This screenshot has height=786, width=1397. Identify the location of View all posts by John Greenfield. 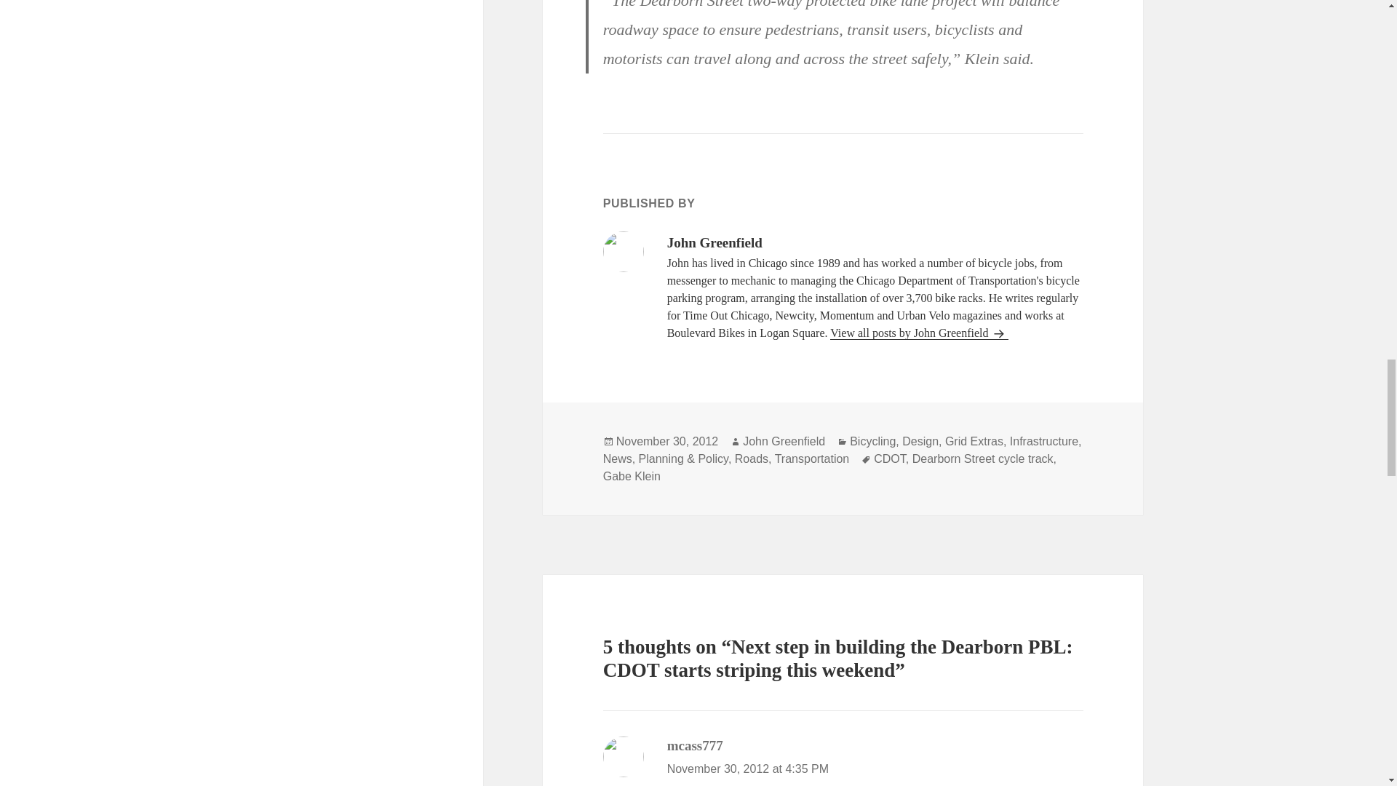
(919, 333).